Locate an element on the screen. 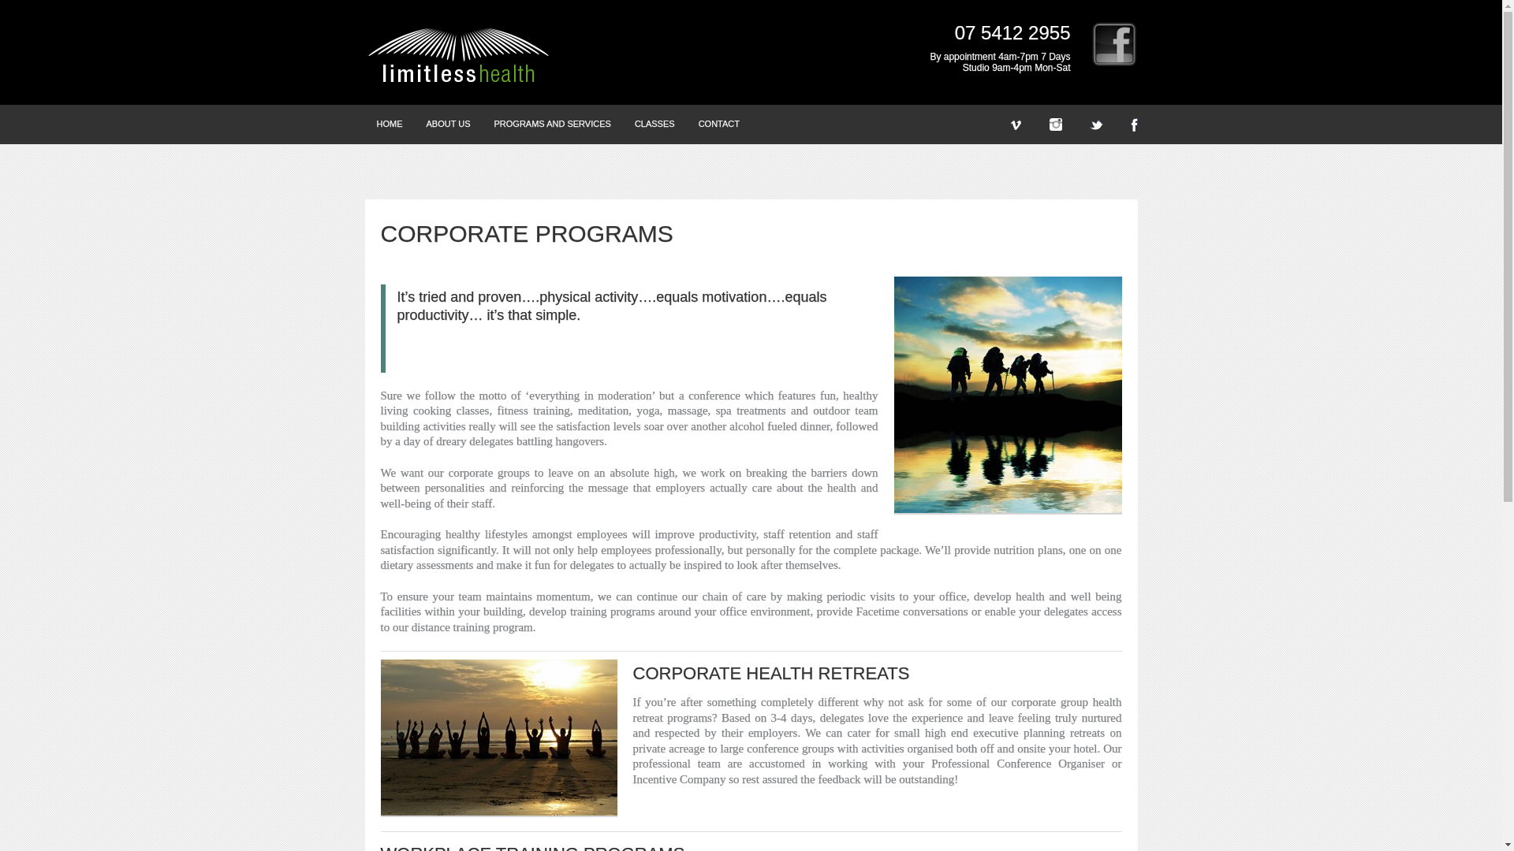 The height and width of the screenshot is (851, 1514). ABOUT US is located at coordinates (449, 124).